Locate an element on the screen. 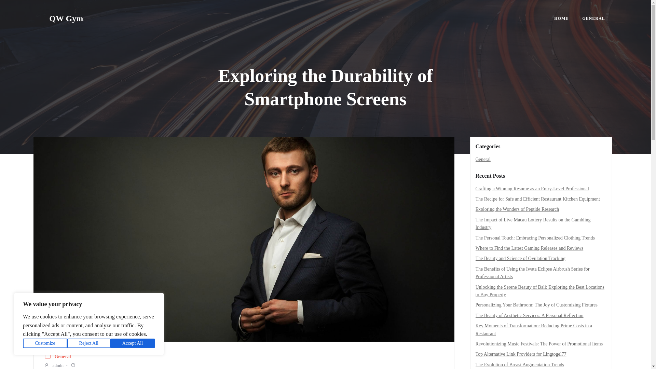 This screenshot has width=656, height=369. admin is located at coordinates (54, 366).